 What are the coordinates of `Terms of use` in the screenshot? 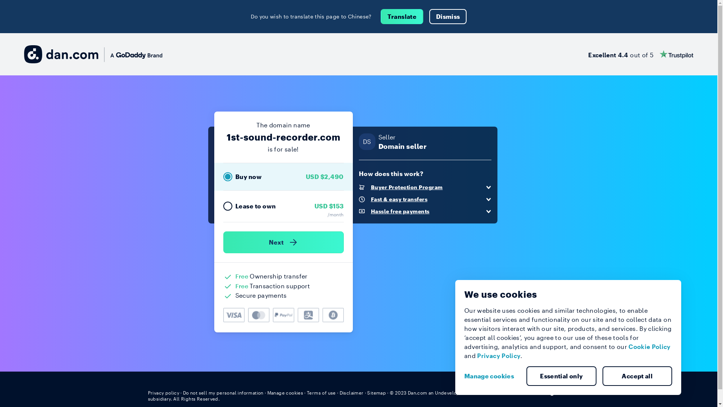 It's located at (322, 393).